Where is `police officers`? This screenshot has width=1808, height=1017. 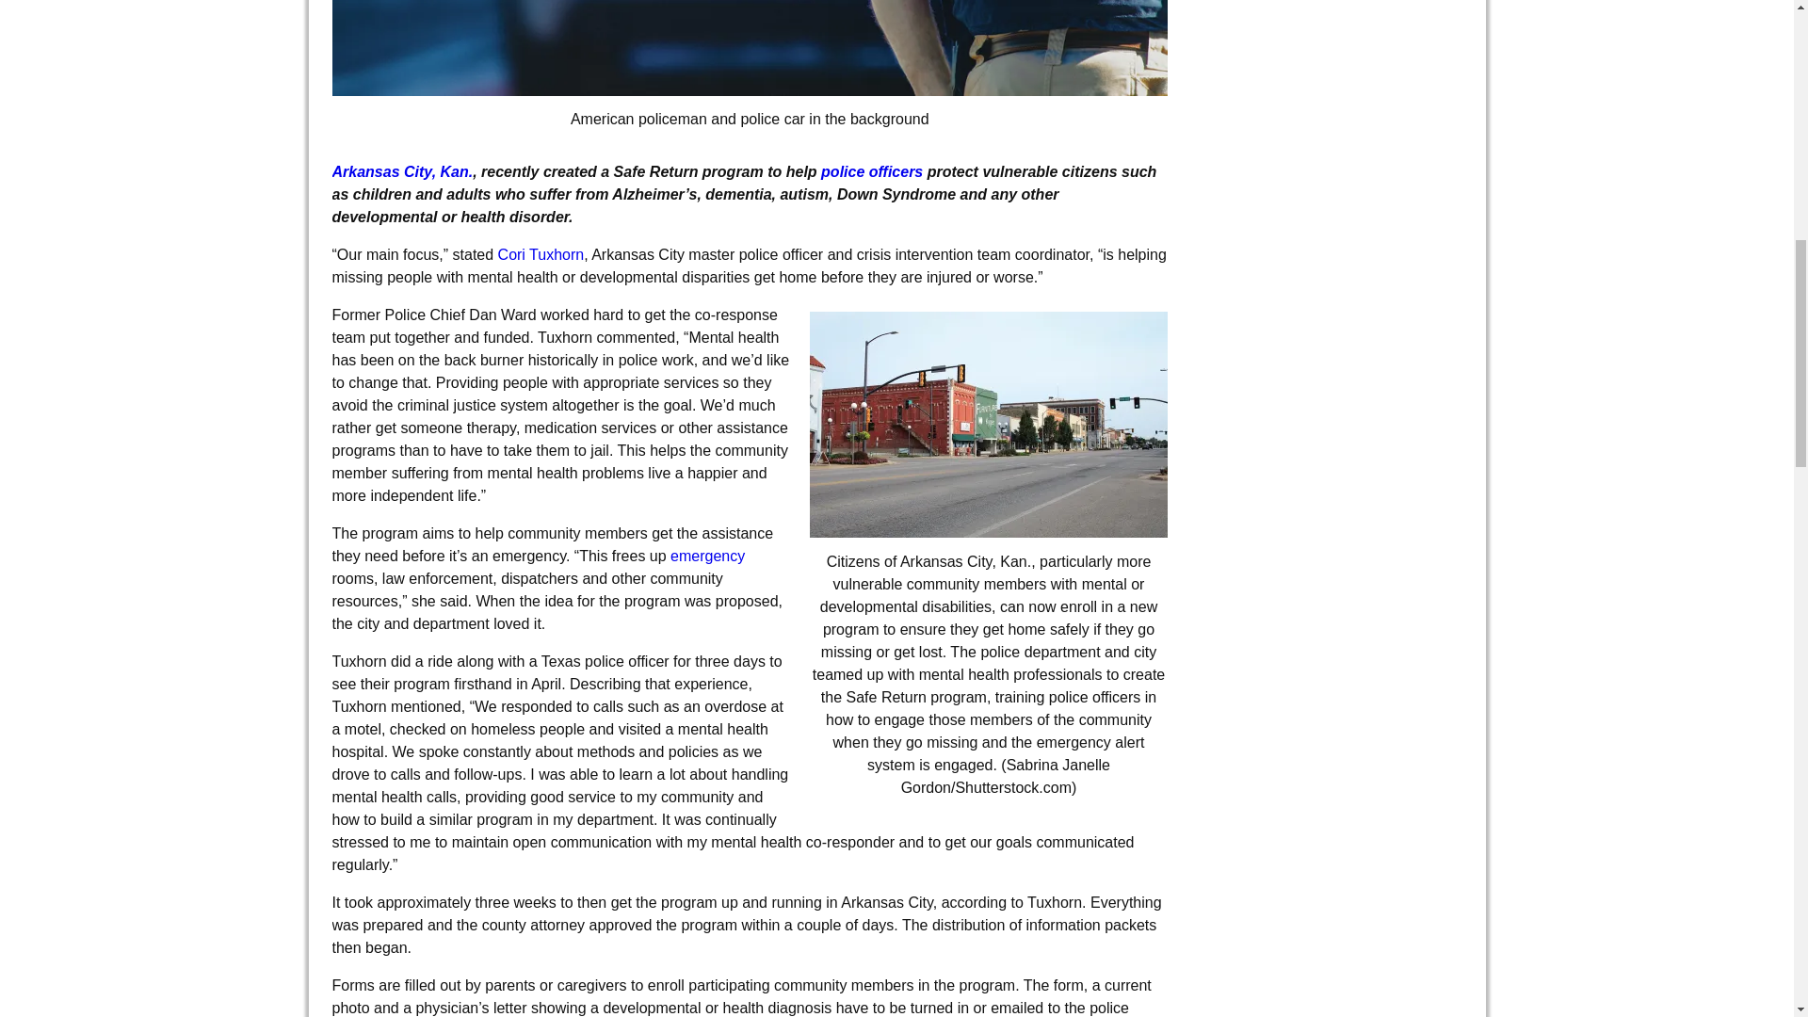 police officers is located at coordinates (874, 171).